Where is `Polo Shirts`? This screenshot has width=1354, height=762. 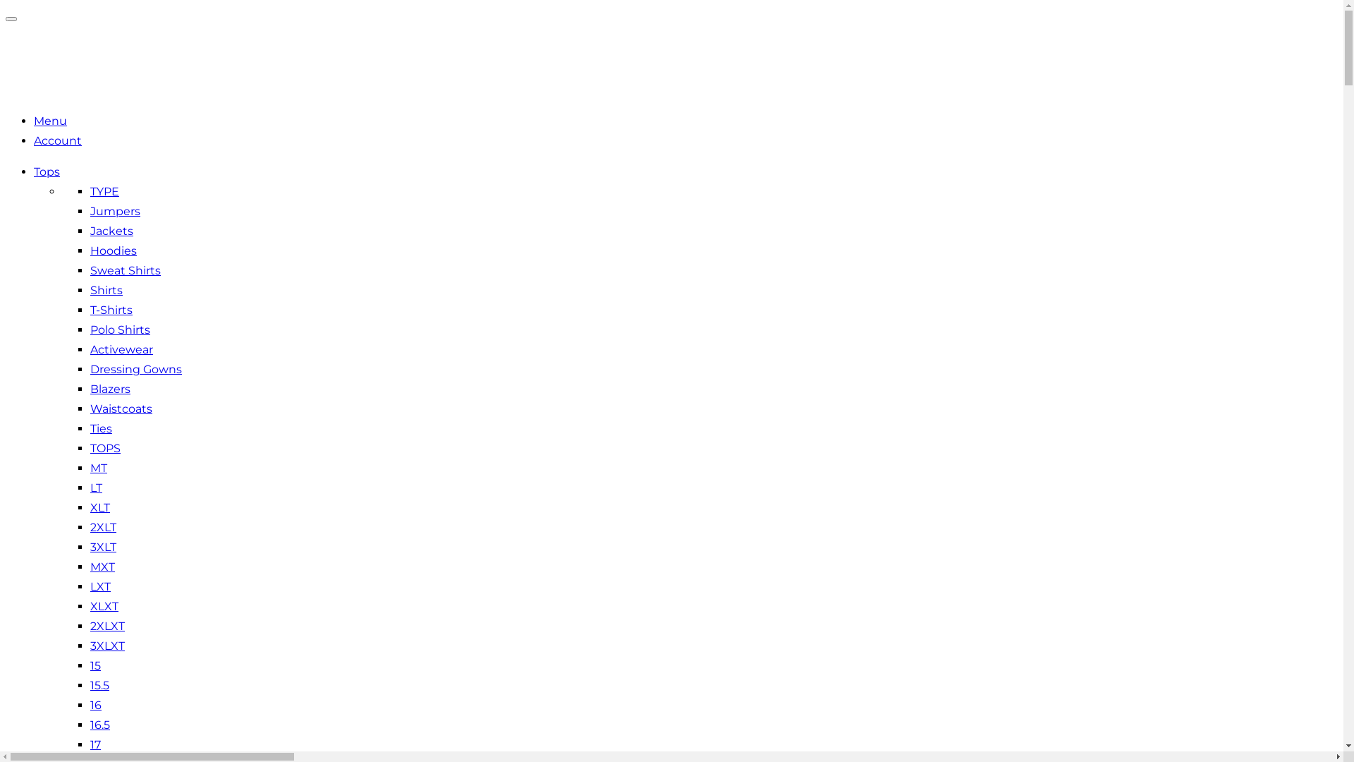
Polo Shirts is located at coordinates (120, 330).